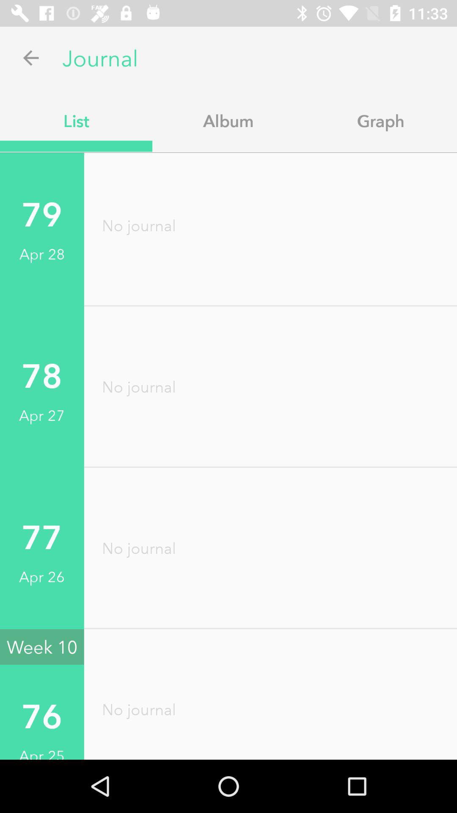 This screenshot has height=813, width=457. I want to click on turn off icon to the left of journal icon, so click(31, 58).